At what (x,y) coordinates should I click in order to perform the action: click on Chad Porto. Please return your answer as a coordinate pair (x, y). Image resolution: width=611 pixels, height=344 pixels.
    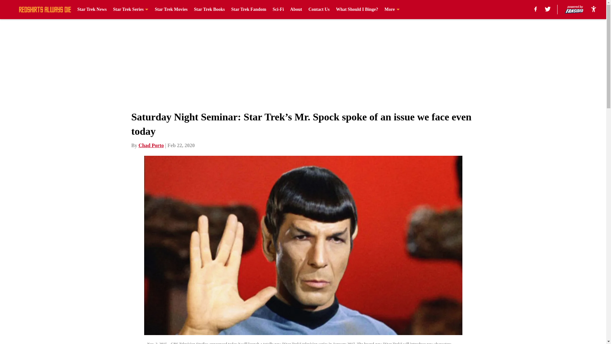
    Looking at the image, I should click on (151, 145).